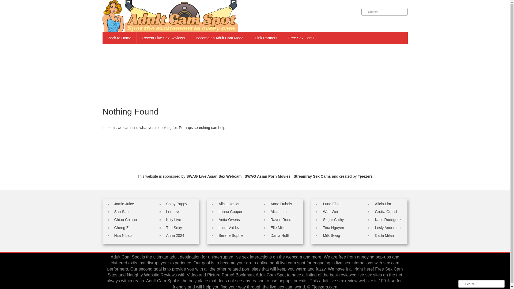  Describe the element at coordinates (119, 38) in the screenshot. I see `Back to Home` at that location.